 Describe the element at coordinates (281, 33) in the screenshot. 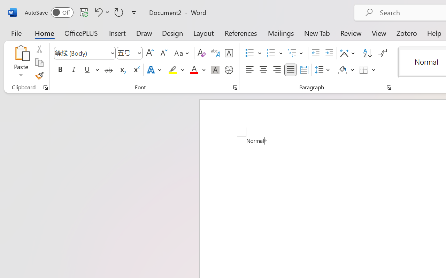

I see `Mailings` at that location.